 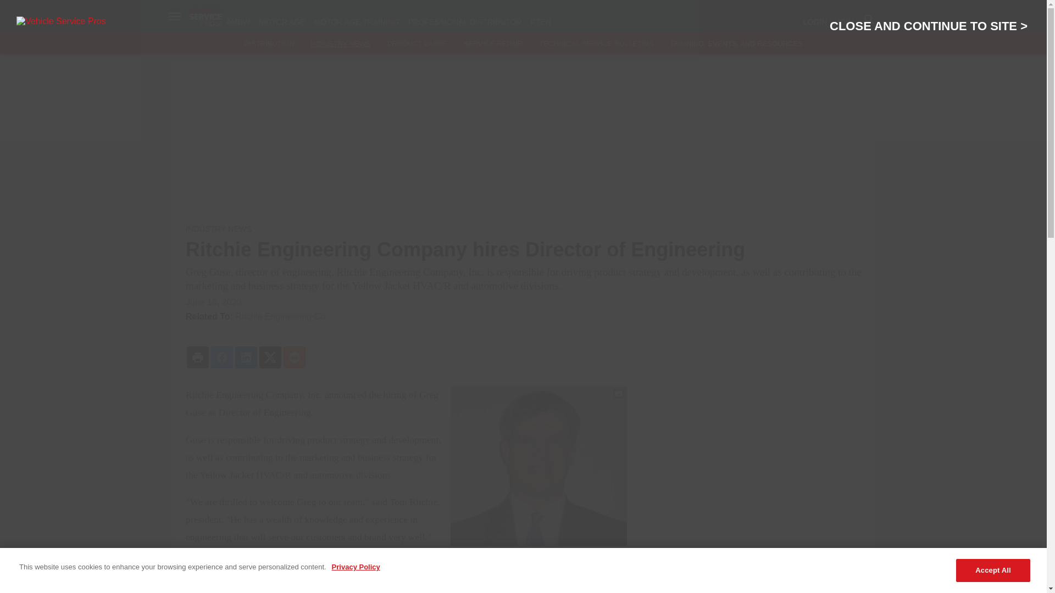 What do you see at coordinates (596, 44) in the screenshot?
I see `TECHNICAL SERVICE BULLETINS` at bounding box center [596, 44].